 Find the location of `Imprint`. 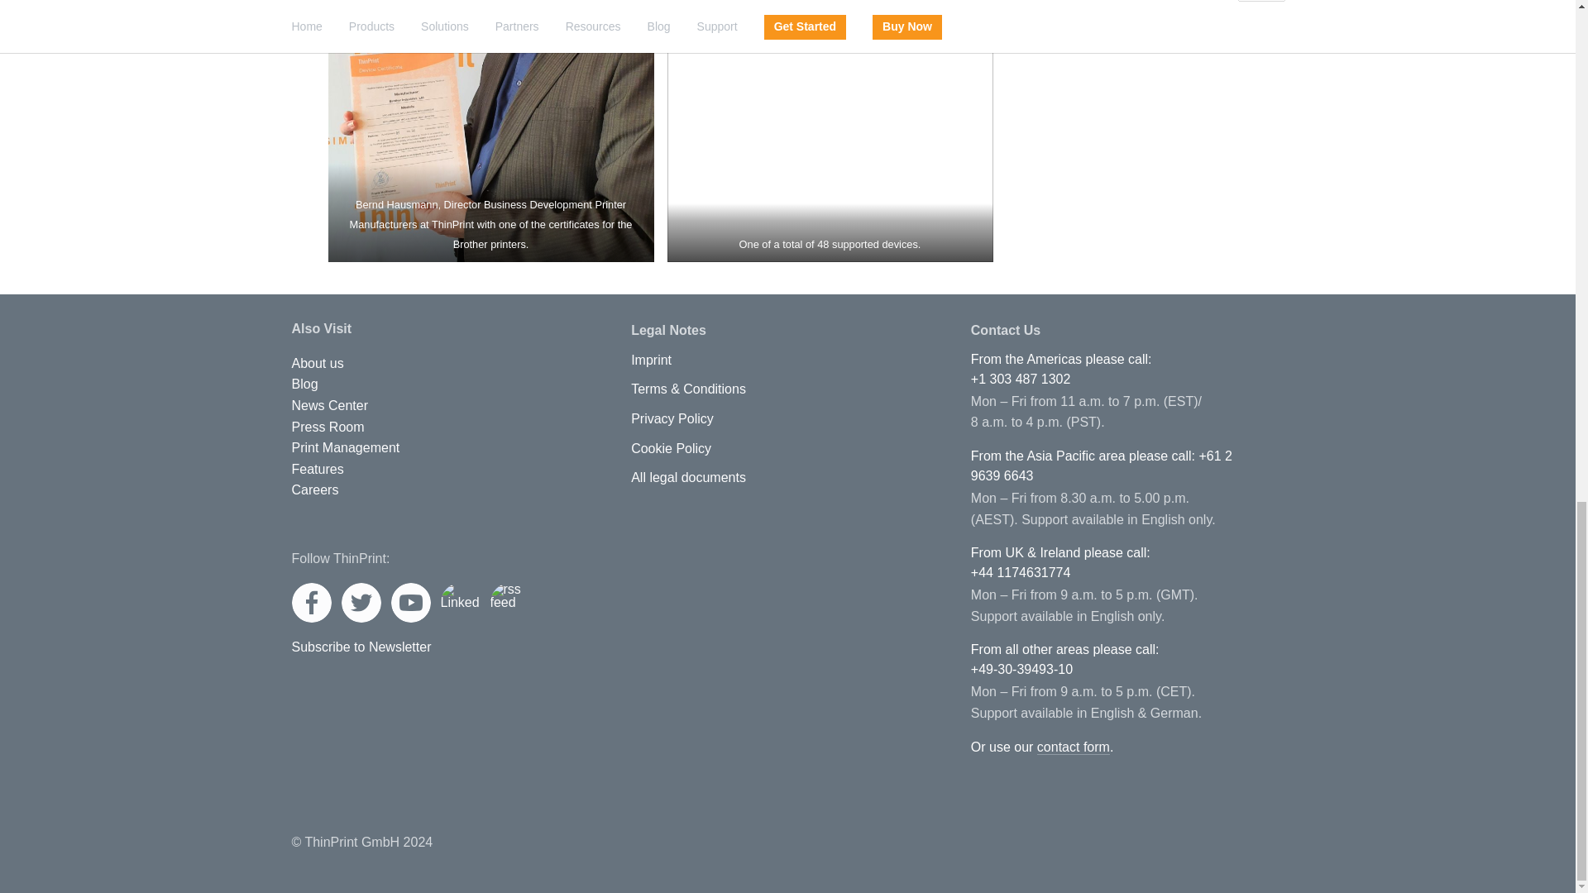

Imprint is located at coordinates (651, 360).